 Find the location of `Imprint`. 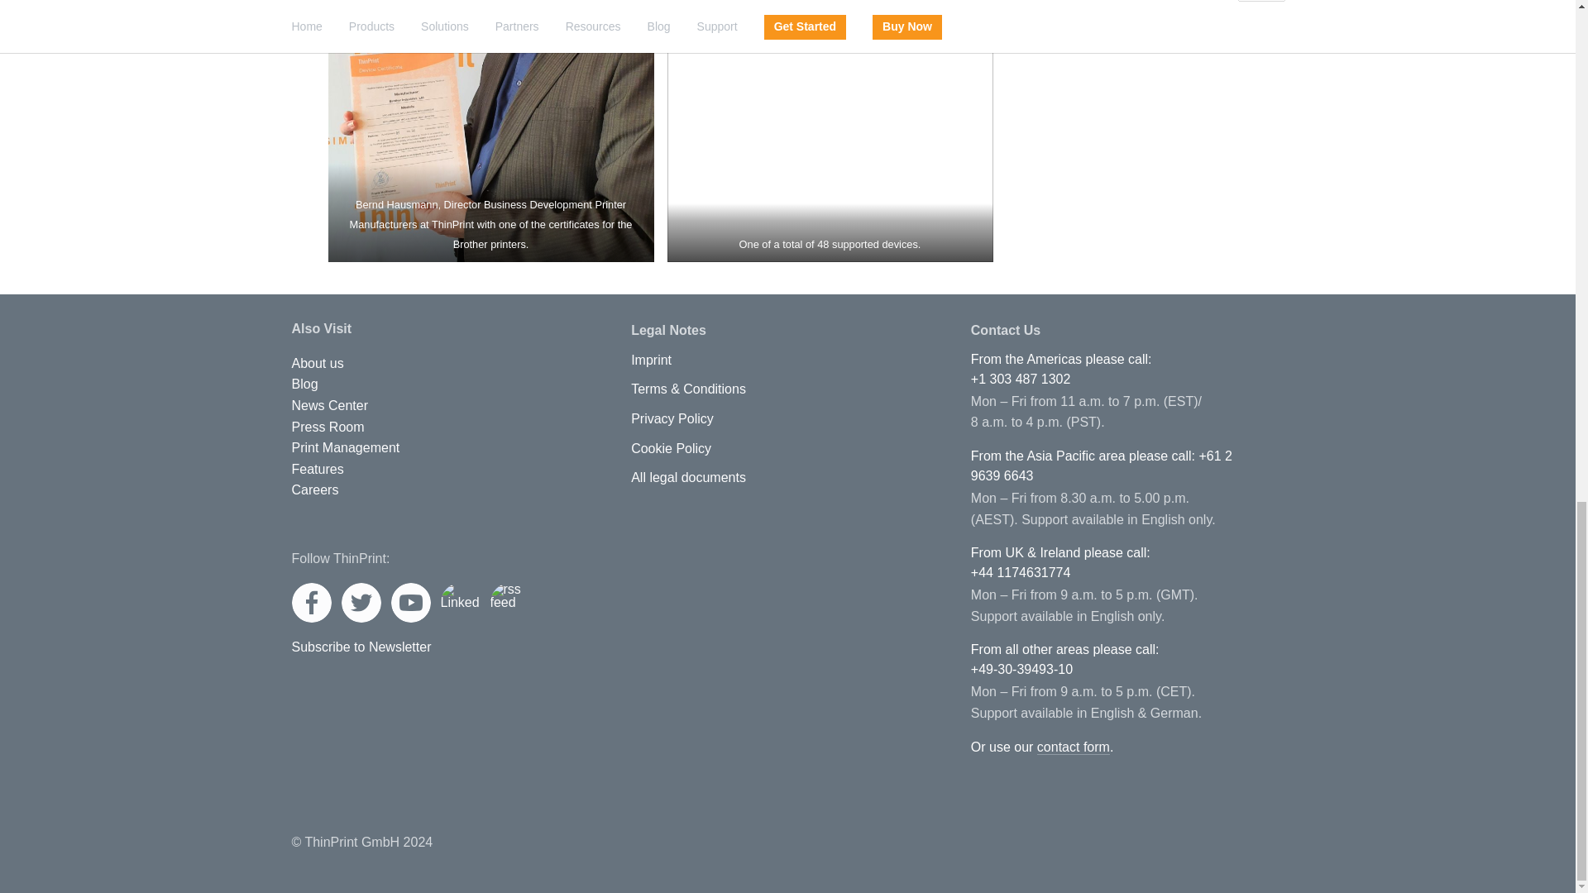

Imprint is located at coordinates (651, 360).